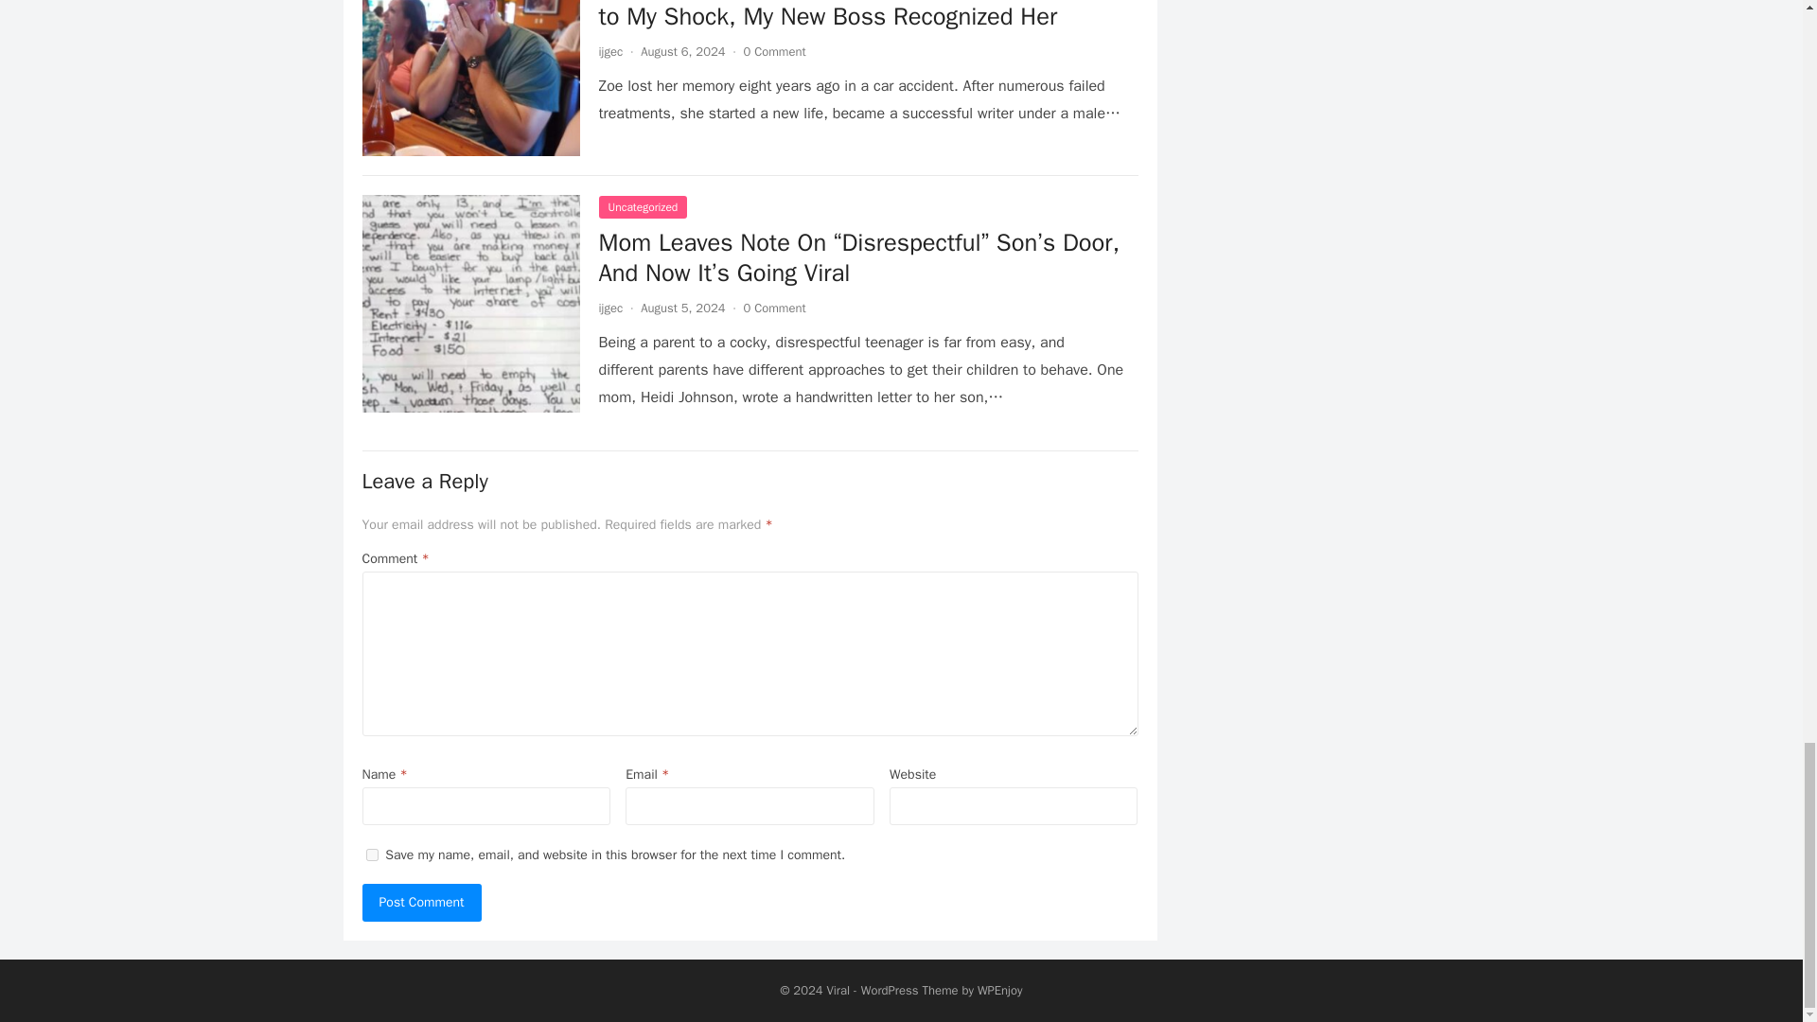 The height and width of the screenshot is (1022, 1817). What do you see at coordinates (421, 903) in the screenshot?
I see `Post Comment` at bounding box center [421, 903].